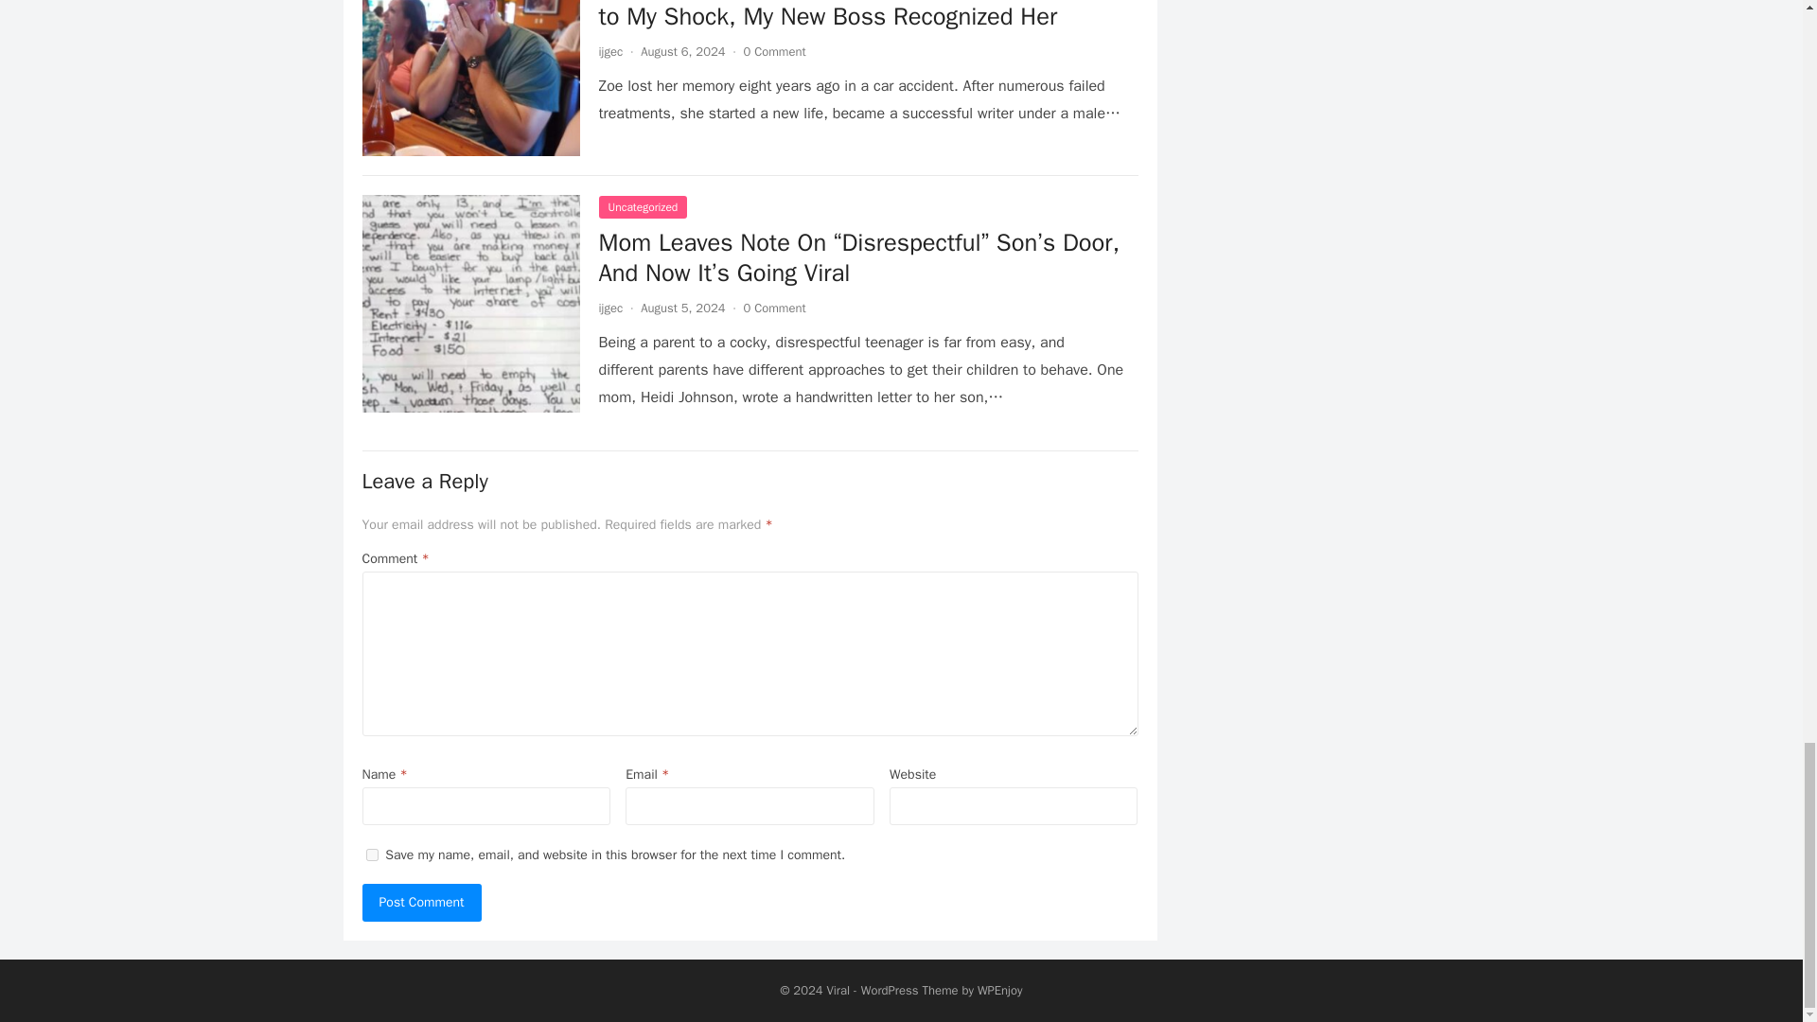 The height and width of the screenshot is (1022, 1817). What do you see at coordinates (421, 903) in the screenshot?
I see `Post Comment` at bounding box center [421, 903].